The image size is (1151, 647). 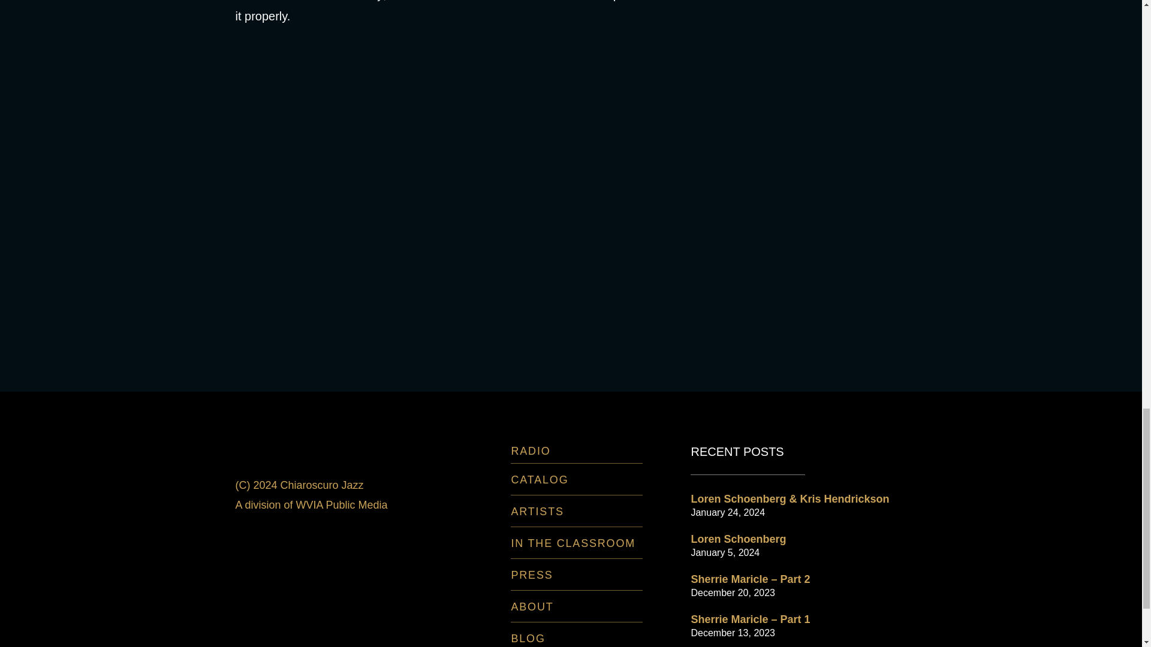 I want to click on ARTISTS, so click(x=537, y=512).